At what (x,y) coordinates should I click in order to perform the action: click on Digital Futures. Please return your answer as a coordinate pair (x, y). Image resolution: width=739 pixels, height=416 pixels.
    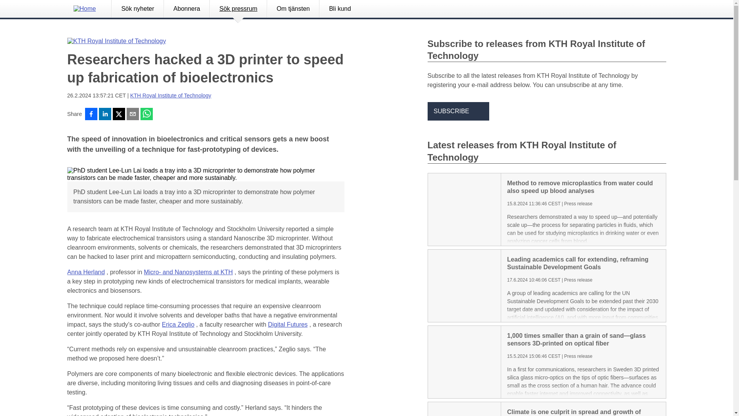
    Looking at the image, I should click on (287, 324).